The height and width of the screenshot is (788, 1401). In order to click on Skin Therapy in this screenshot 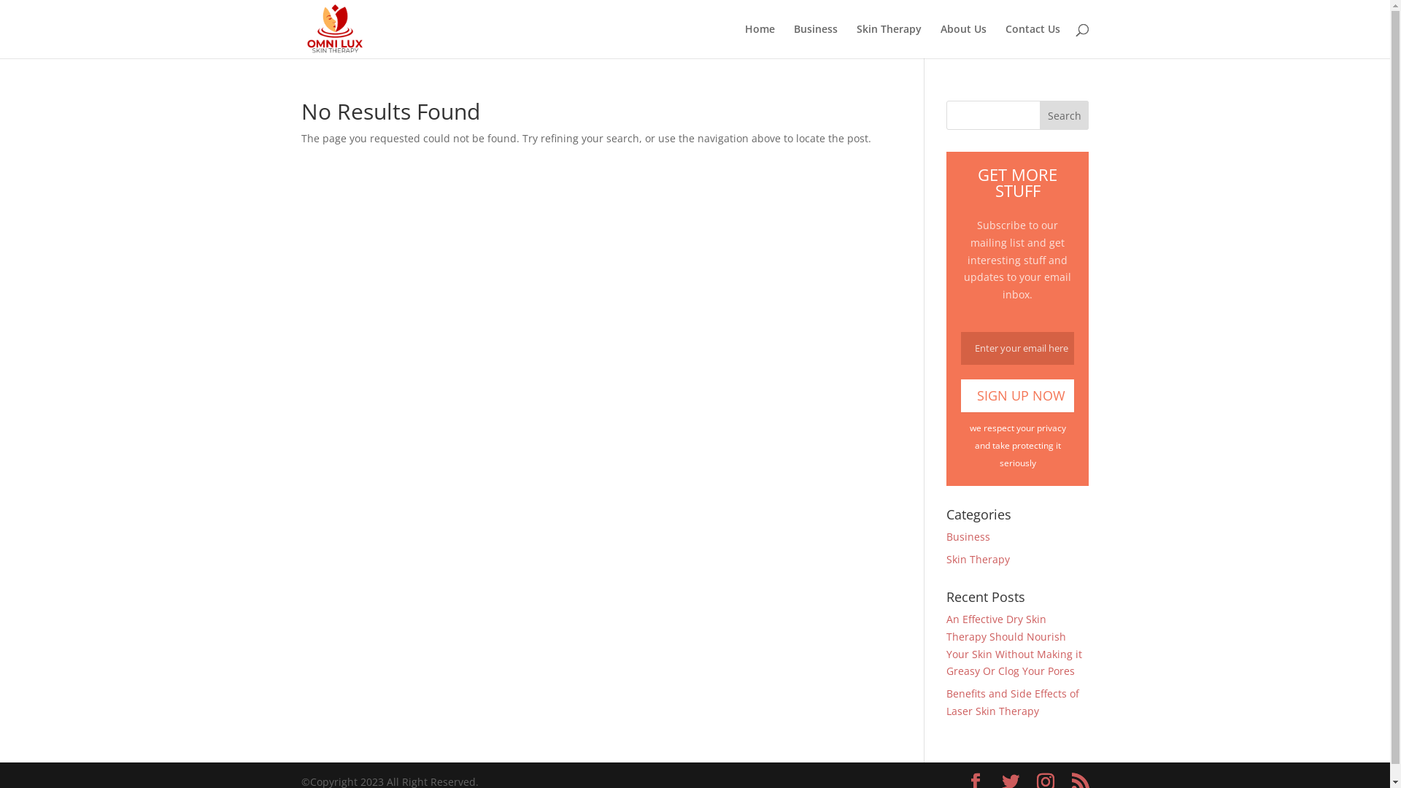, I will do `click(978, 559)`.